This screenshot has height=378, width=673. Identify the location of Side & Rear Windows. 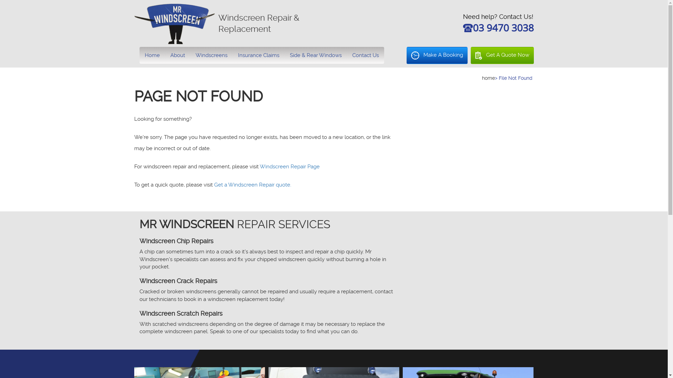
(316, 55).